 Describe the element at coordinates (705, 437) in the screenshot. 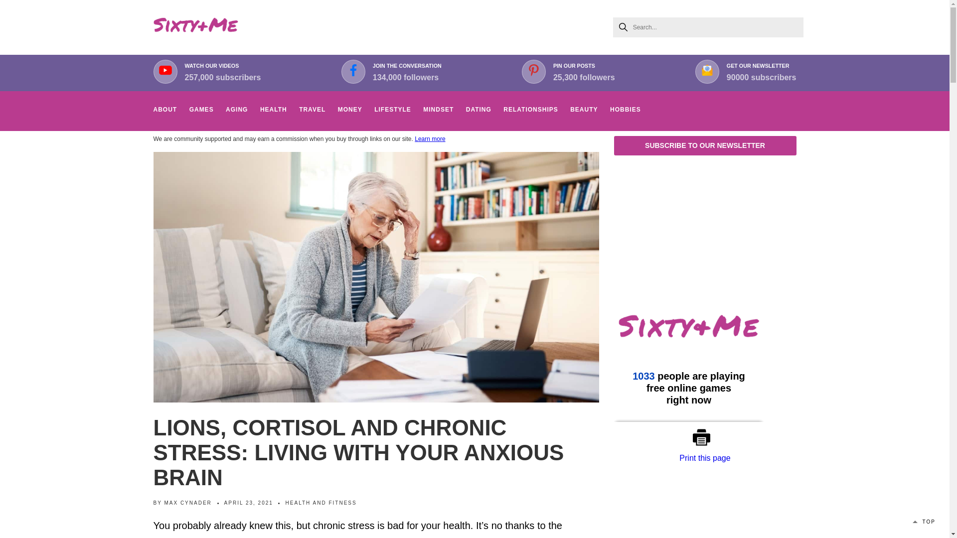

I see `print this page` at that location.